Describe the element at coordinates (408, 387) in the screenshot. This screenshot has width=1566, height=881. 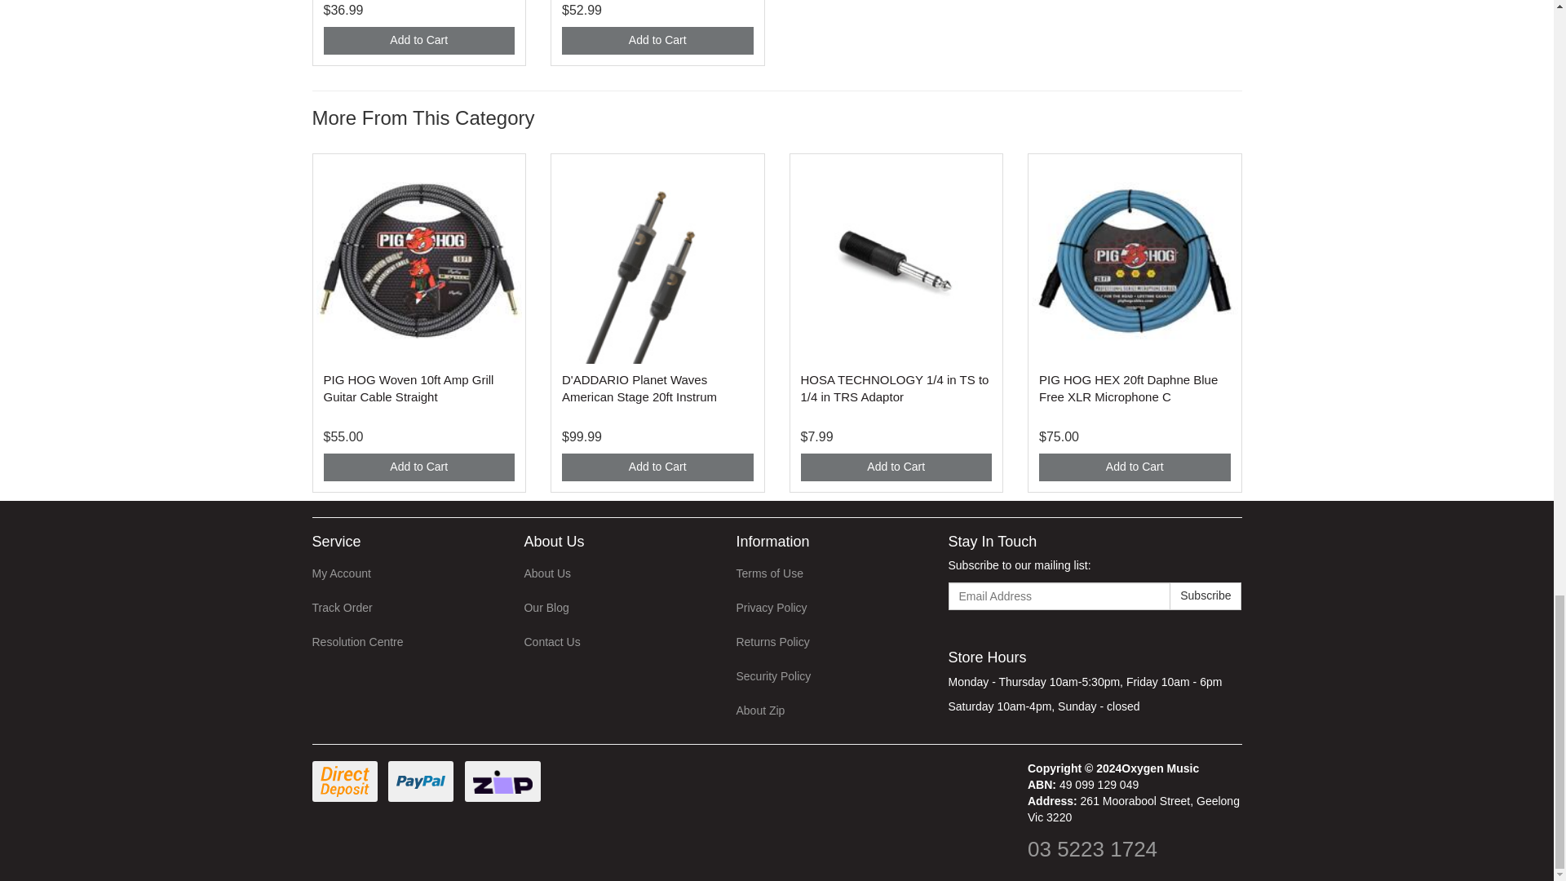
I see `PIG HOG Woven 10ft Amp Grill Guitar Cable Straight Jack` at that location.